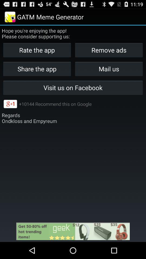  Describe the element at coordinates (109, 50) in the screenshot. I see `press the item above the share the app icon` at that location.